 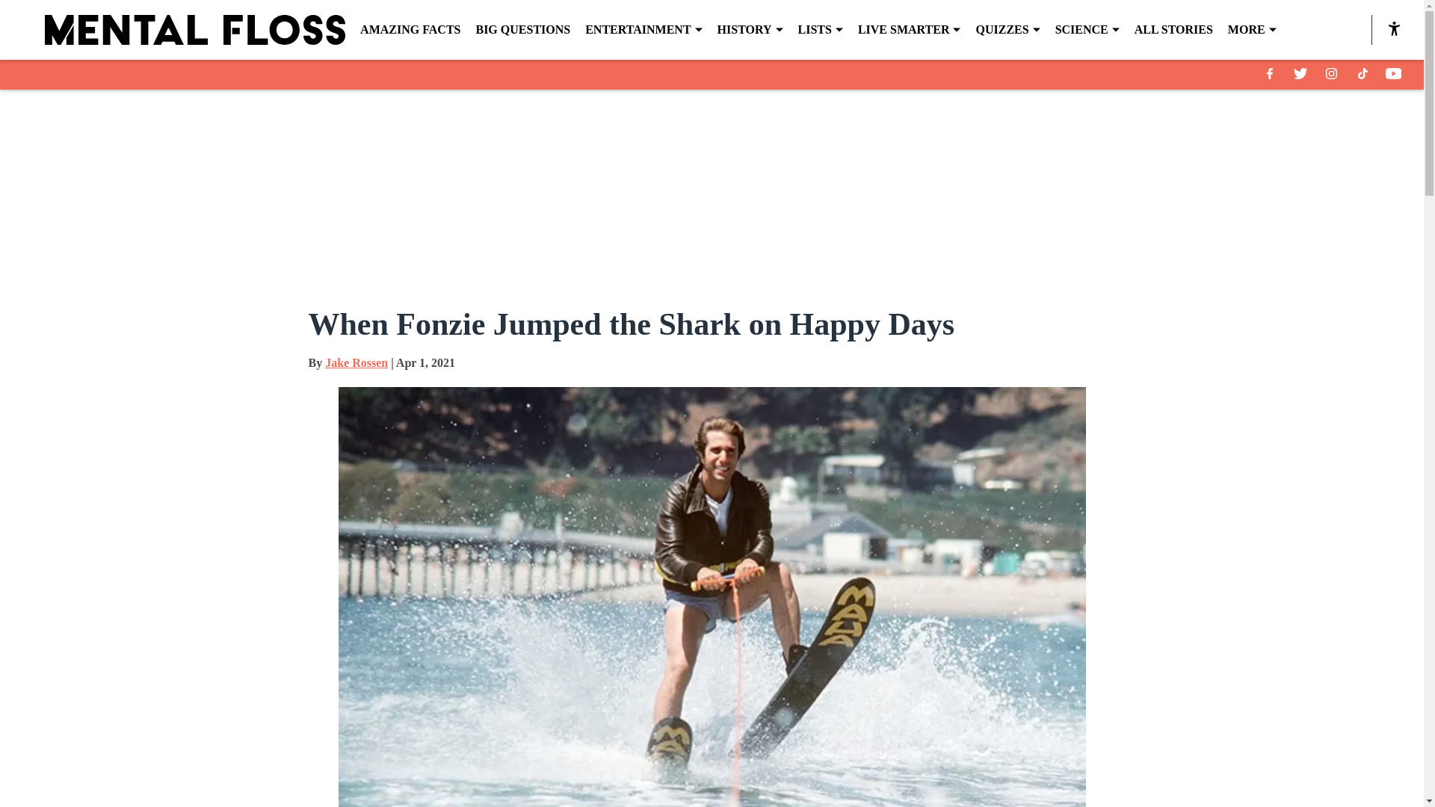 I want to click on BIG QUESTIONS, so click(x=522, y=30).